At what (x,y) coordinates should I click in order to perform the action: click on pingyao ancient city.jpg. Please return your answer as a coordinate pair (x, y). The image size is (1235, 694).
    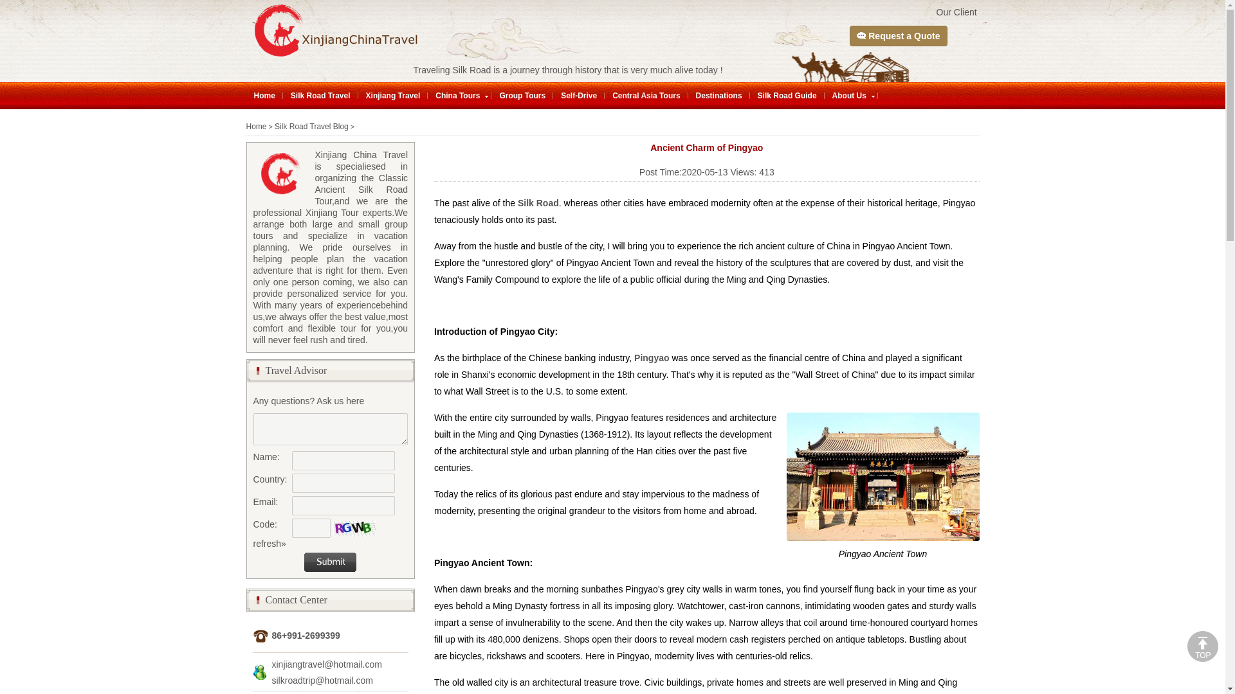
    Looking at the image, I should click on (883, 477).